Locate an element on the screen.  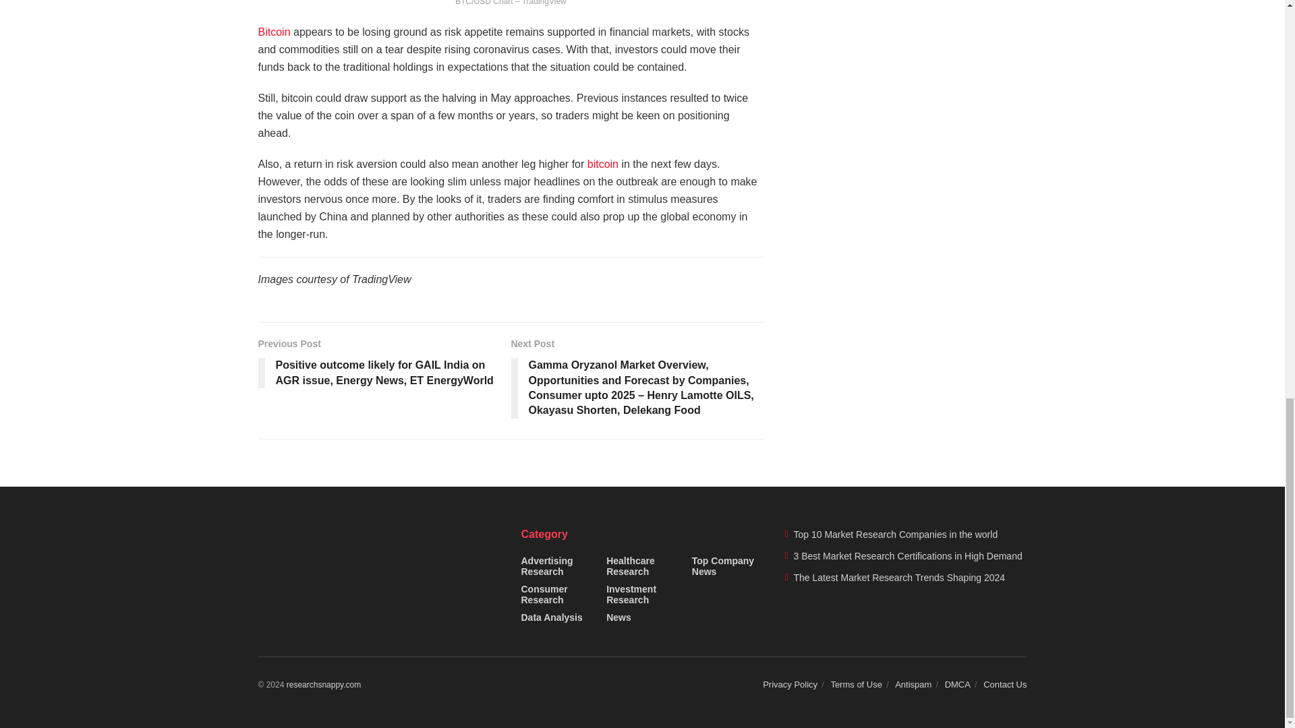
Healthcare Research is located at coordinates (642, 566).